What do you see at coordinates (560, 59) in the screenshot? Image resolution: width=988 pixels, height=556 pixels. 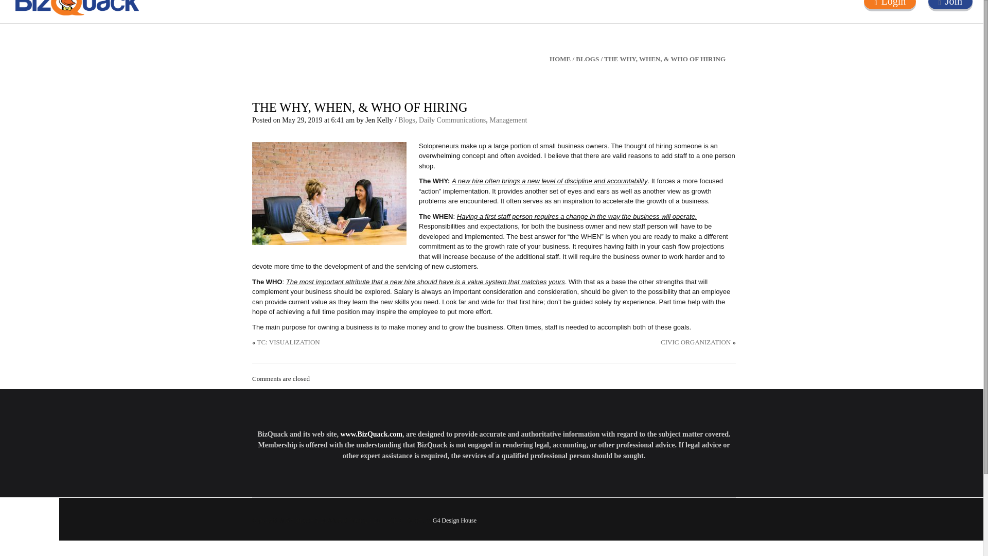 I see `HOME` at bounding box center [560, 59].